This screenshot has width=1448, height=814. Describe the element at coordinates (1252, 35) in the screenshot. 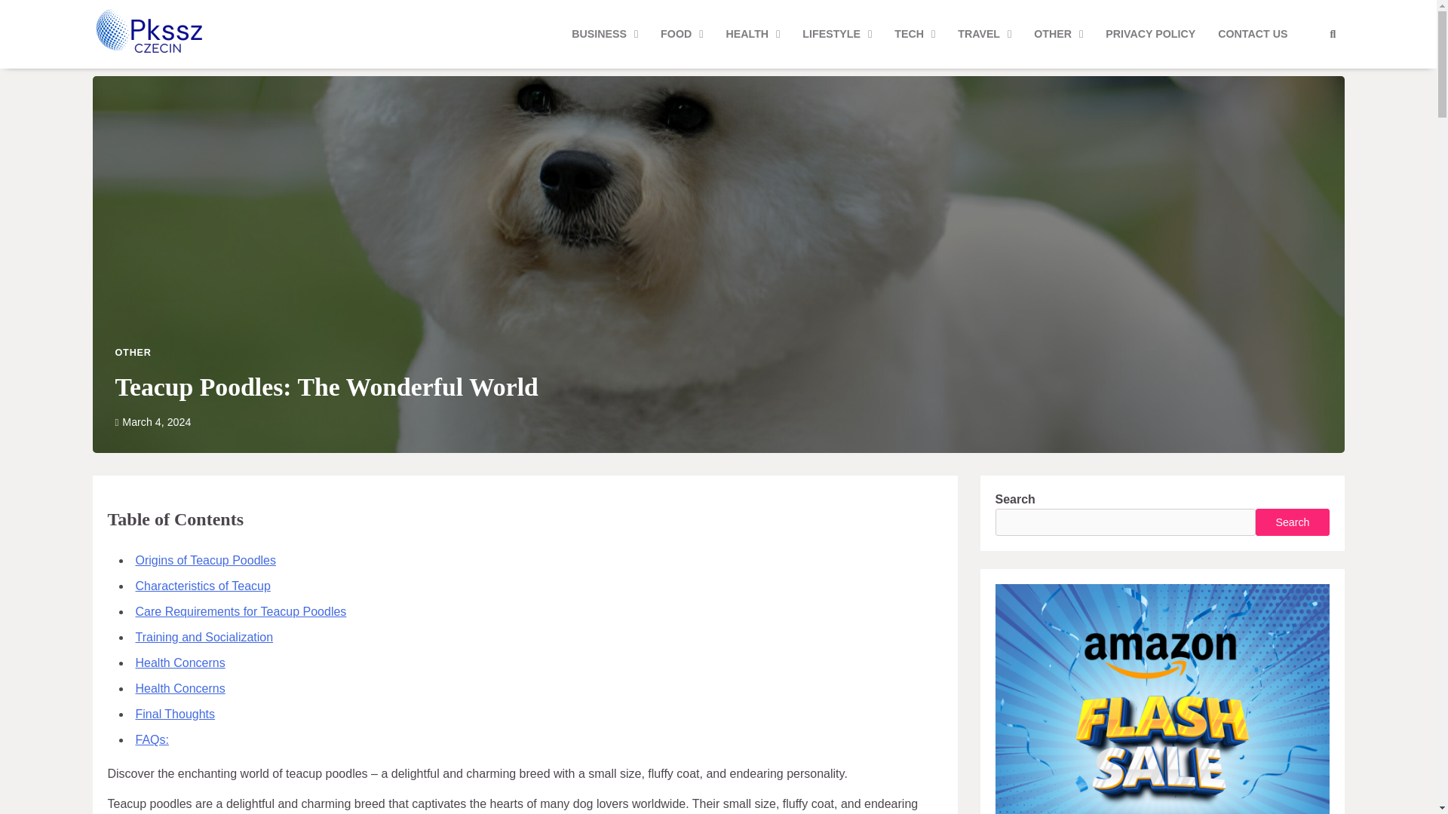

I see `CONTACT US` at that location.